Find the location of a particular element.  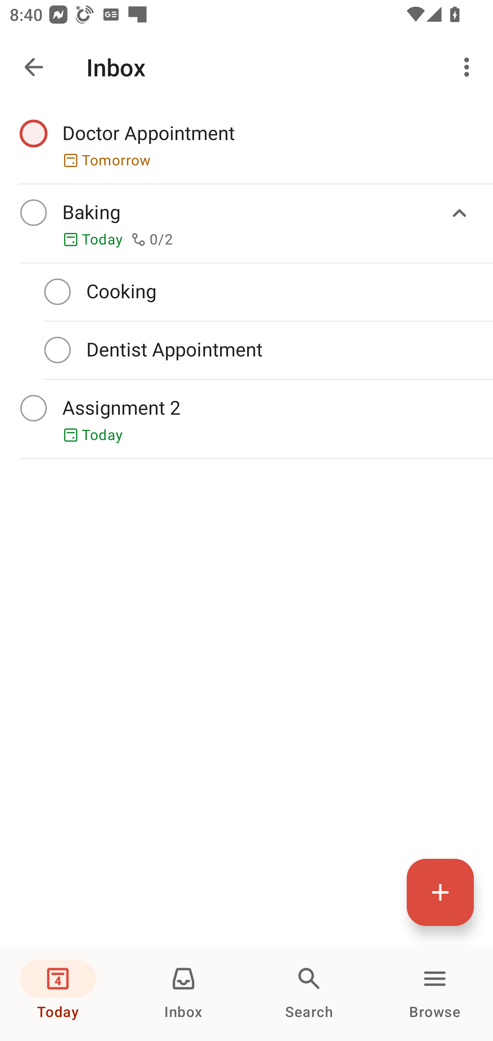

Complete Baking Today 0/2 Subtasks Expand/collapse is located at coordinates (246, 223).